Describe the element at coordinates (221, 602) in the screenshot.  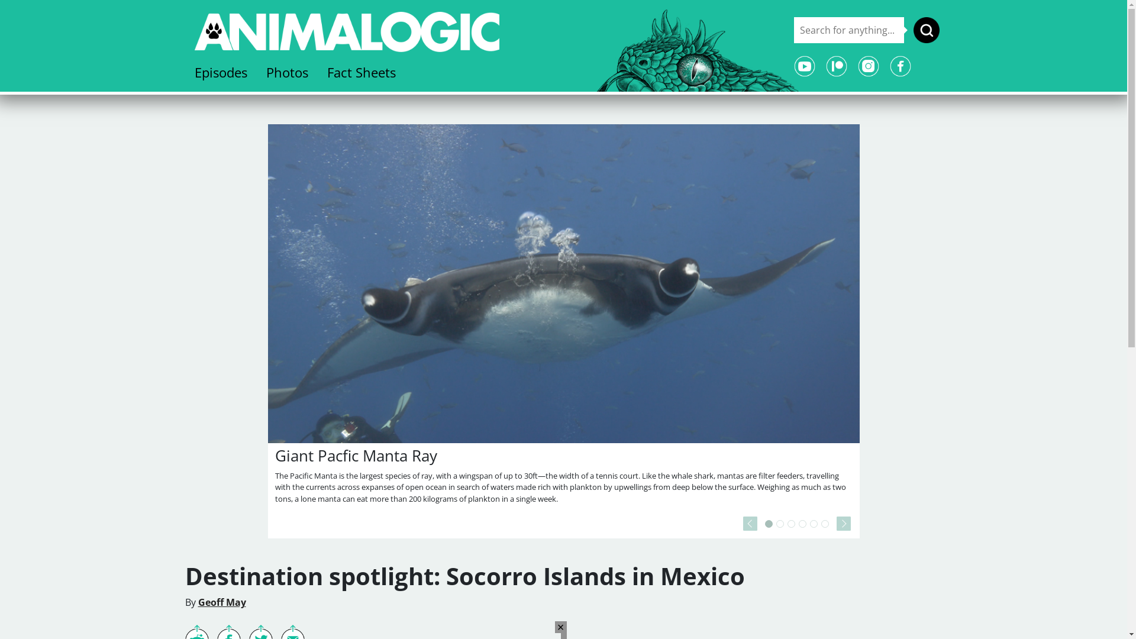
I see `Geoff May` at that location.